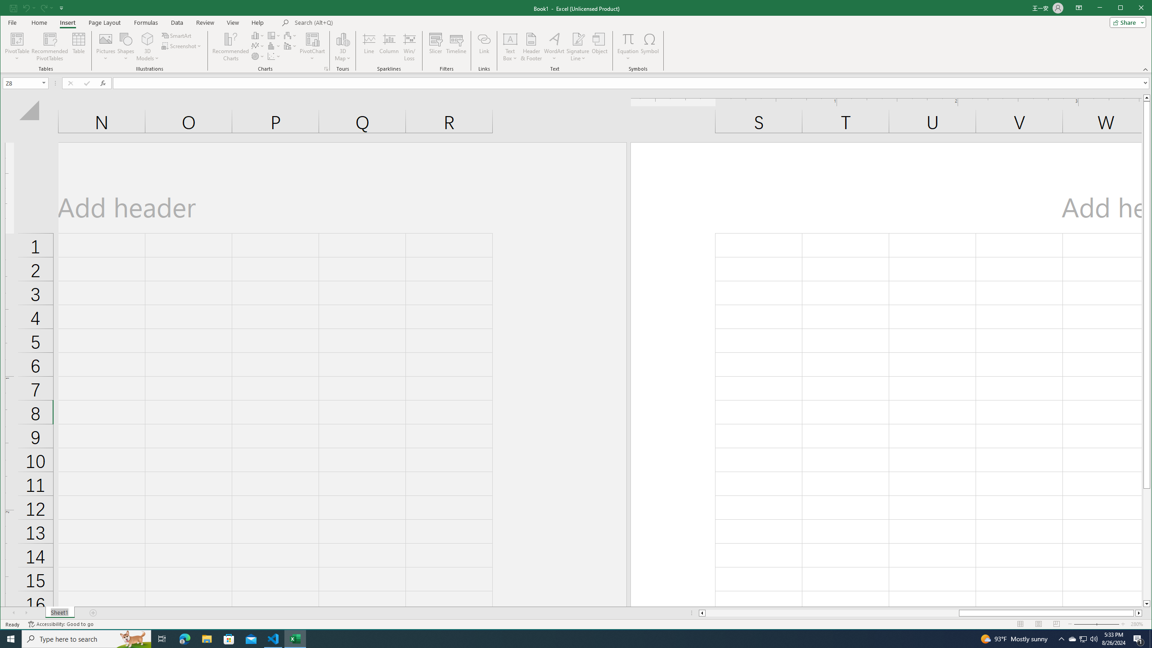 The width and height of the screenshot is (1152, 648). Describe the element at coordinates (177, 35) in the screenshot. I see `SmartArt...` at that location.